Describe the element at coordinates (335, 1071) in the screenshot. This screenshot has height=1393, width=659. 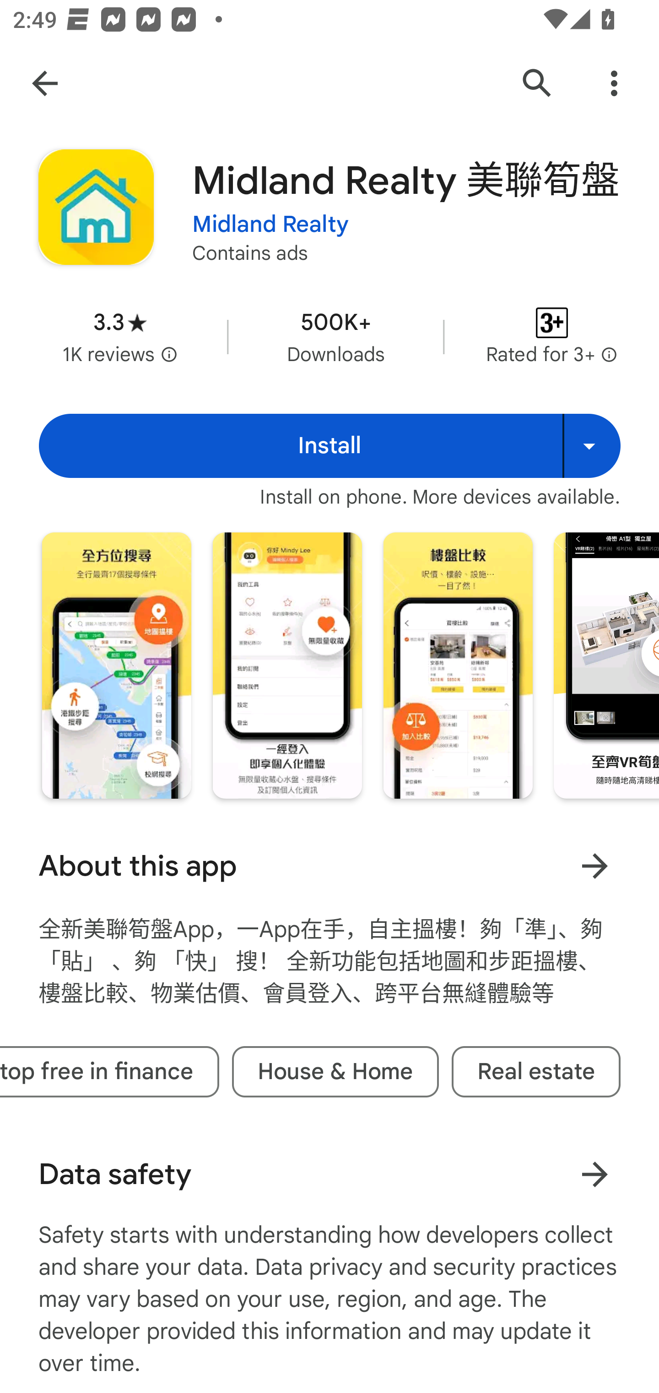
I see `House & Home tag` at that location.